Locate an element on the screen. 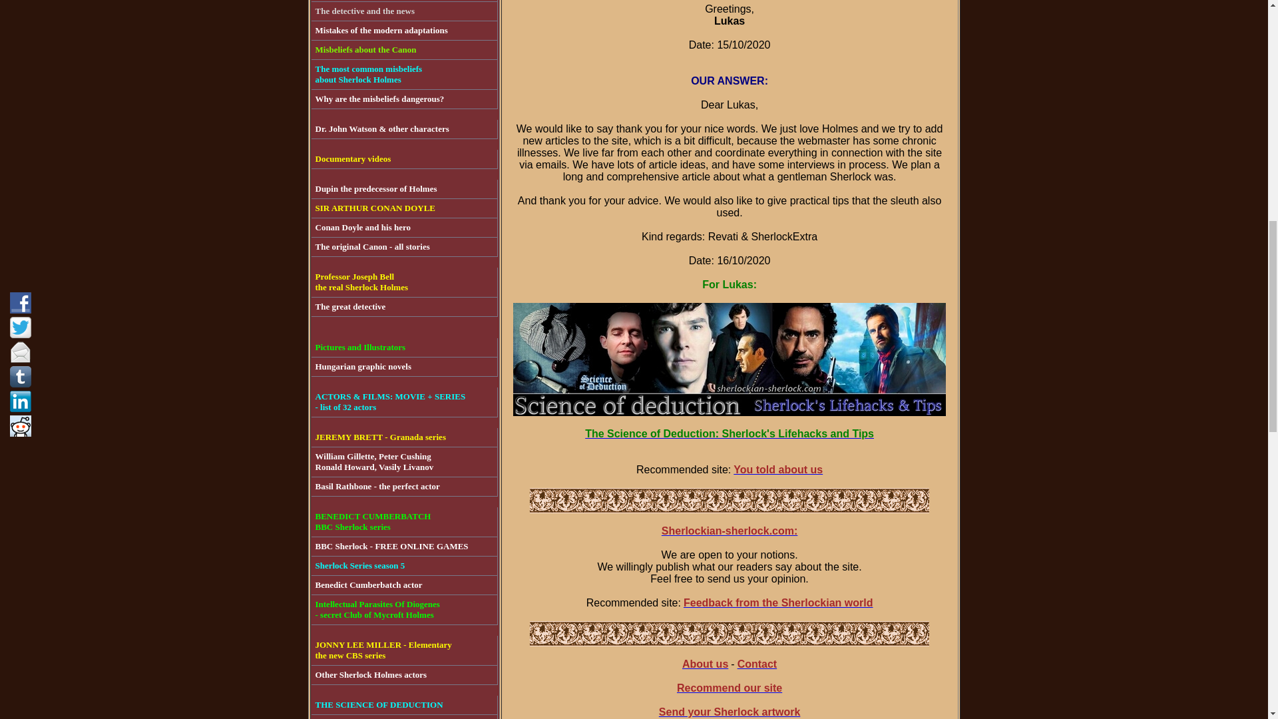 The height and width of the screenshot is (719, 1278). Sherlock Holmes and the news is located at coordinates (405, 437).